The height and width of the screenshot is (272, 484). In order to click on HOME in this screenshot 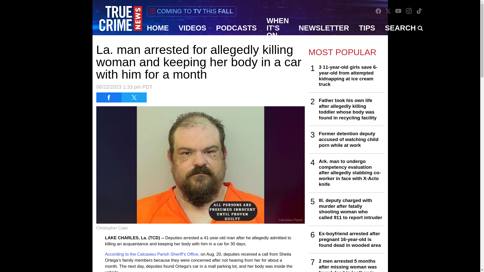, I will do `click(158, 28)`.